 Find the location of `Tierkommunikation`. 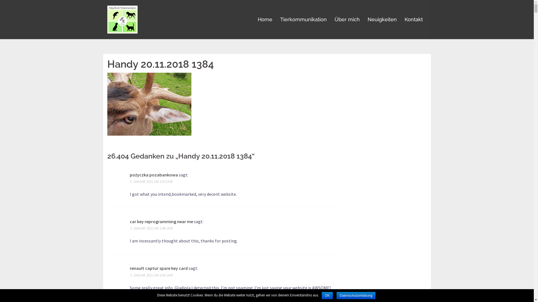

Tierkommunikation is located at coordinates (303, 20).